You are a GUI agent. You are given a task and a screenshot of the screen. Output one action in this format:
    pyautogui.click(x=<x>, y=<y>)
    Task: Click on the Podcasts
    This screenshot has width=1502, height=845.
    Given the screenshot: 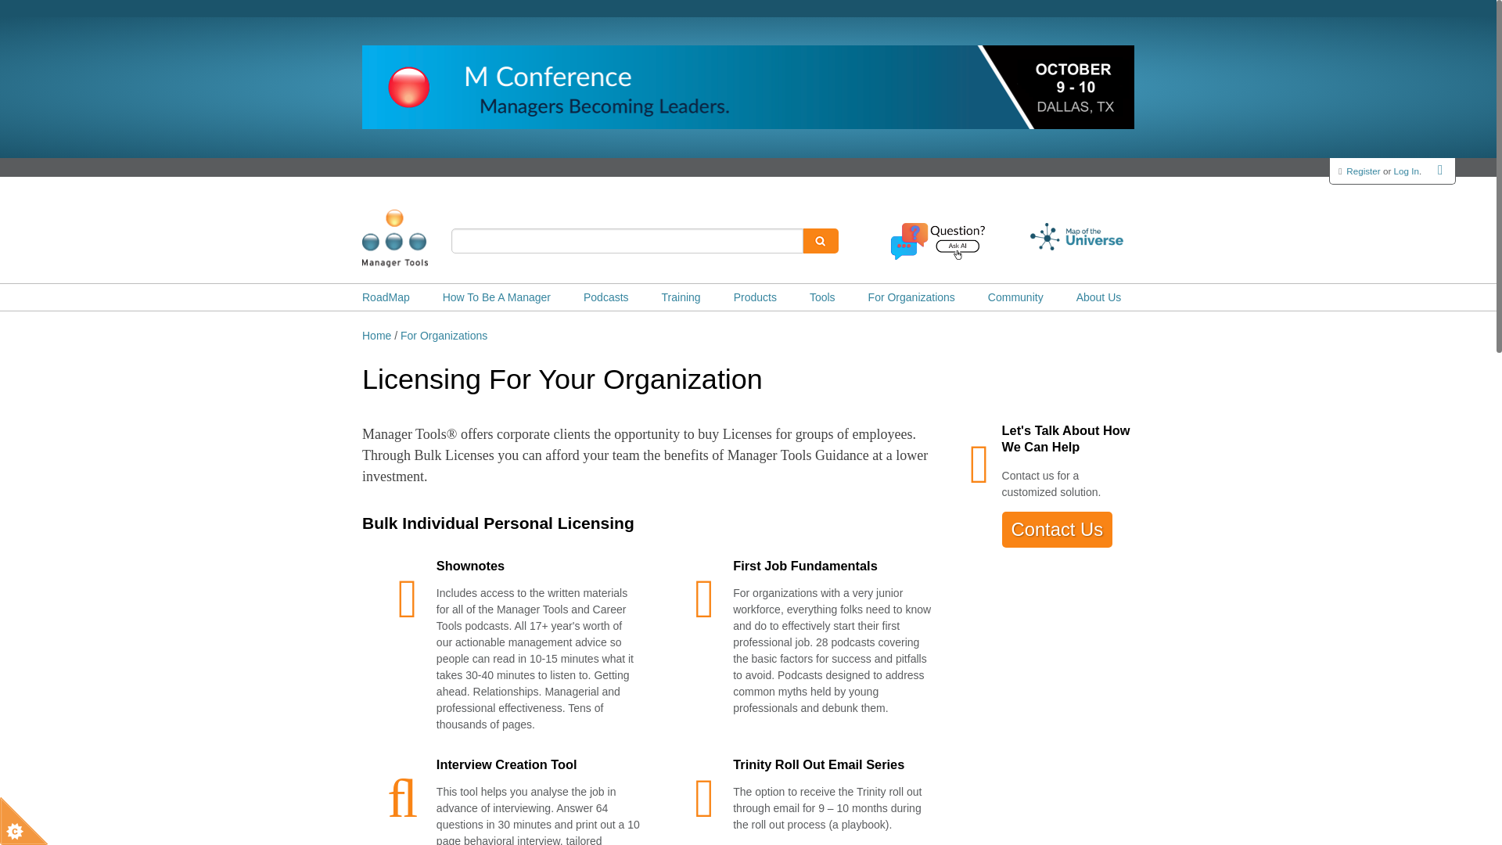 What is the action you would take?
    pyautogui.click(x=606, y=297)
    